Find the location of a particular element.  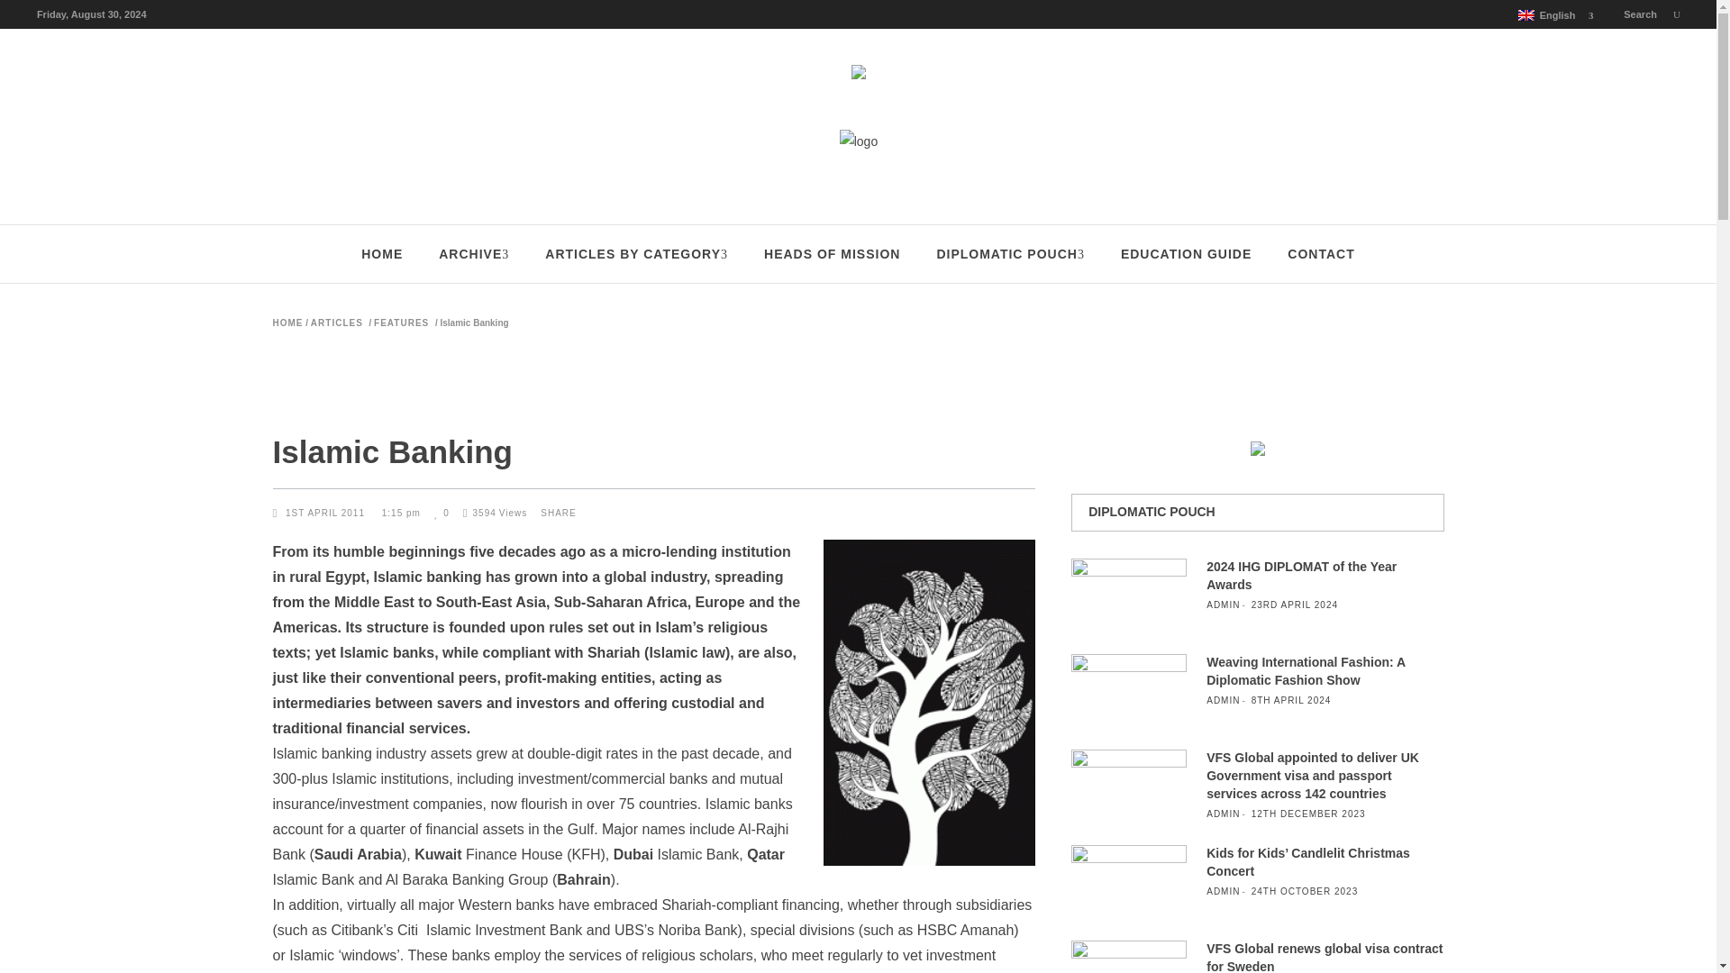

 English is located at coordinates (1549, 15).